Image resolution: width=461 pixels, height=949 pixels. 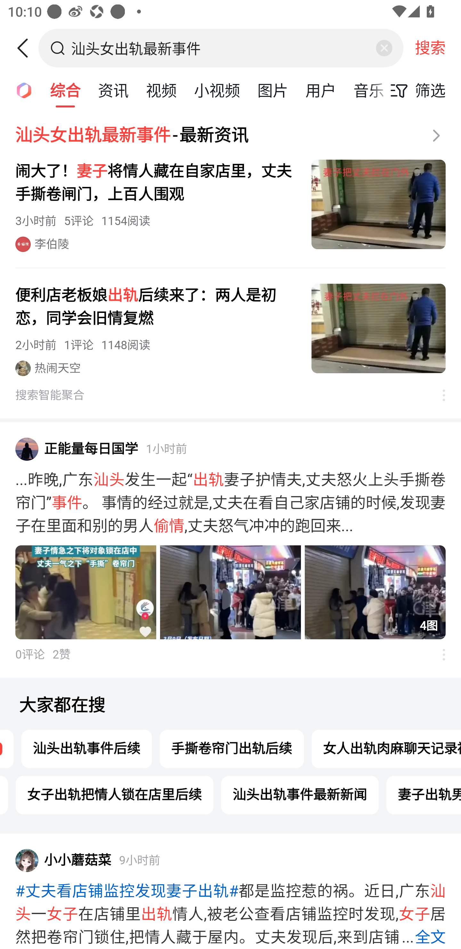 I want to click on 筛选, so click(x=415, y=90).